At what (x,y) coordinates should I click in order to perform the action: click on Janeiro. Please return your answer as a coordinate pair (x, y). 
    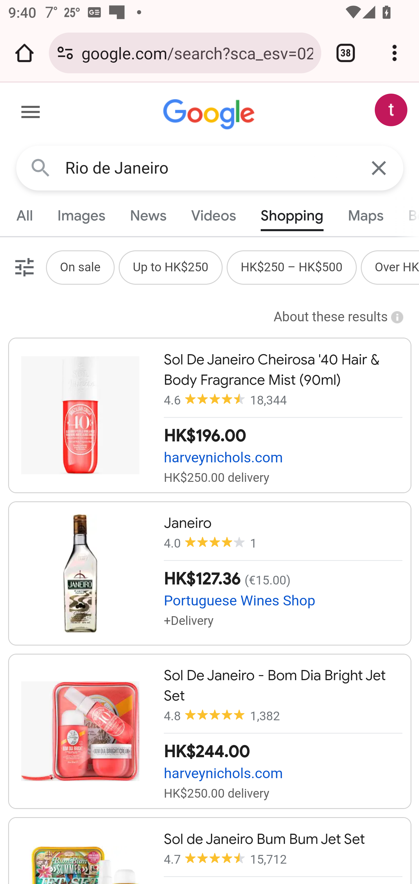
    Looking at the image, I should click on (210, 573).